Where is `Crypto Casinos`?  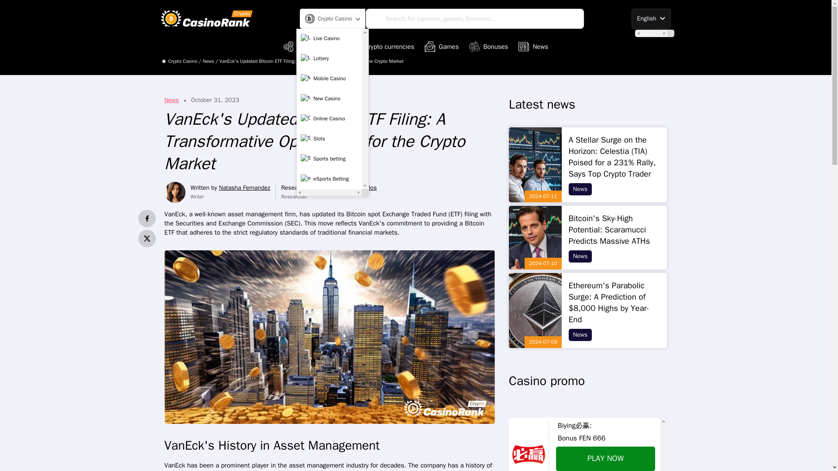
Crypto Casinos is located at coordinates (312, 46).